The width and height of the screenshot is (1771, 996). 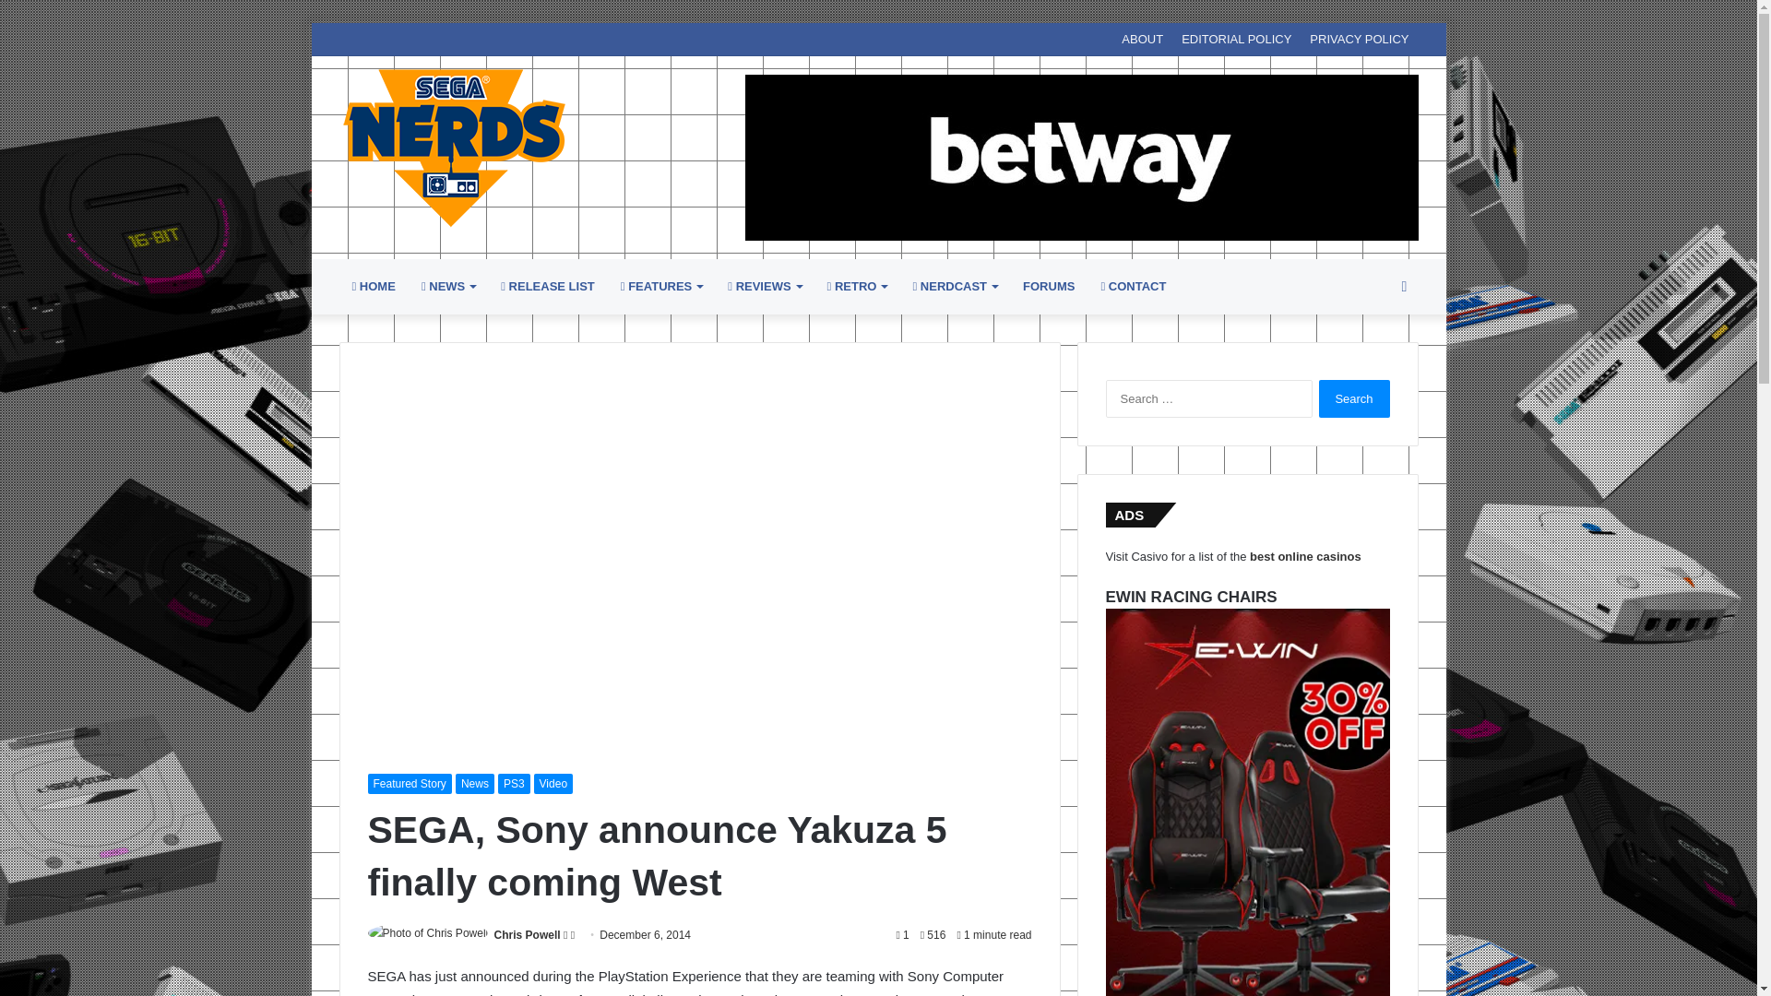 What do you see at coordinates (513, 784) in the screenshot?
I see `PS3` at bounding box center [513, 784].